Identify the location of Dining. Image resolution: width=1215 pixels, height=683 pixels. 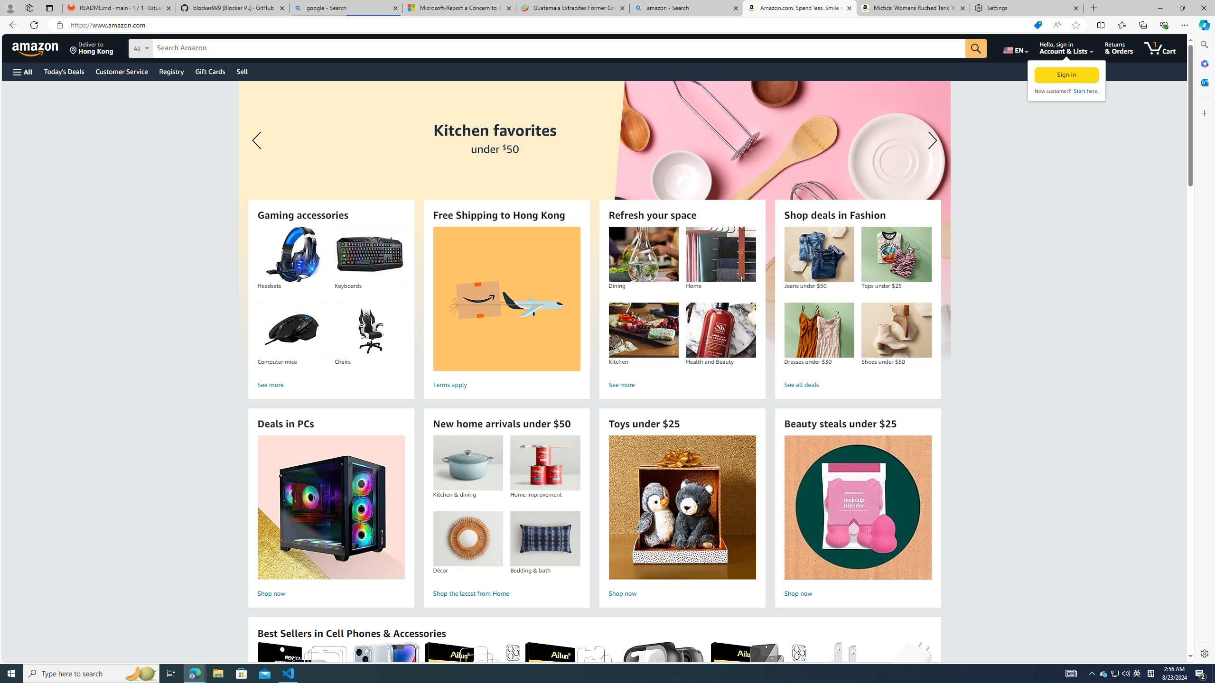
(644, 254).